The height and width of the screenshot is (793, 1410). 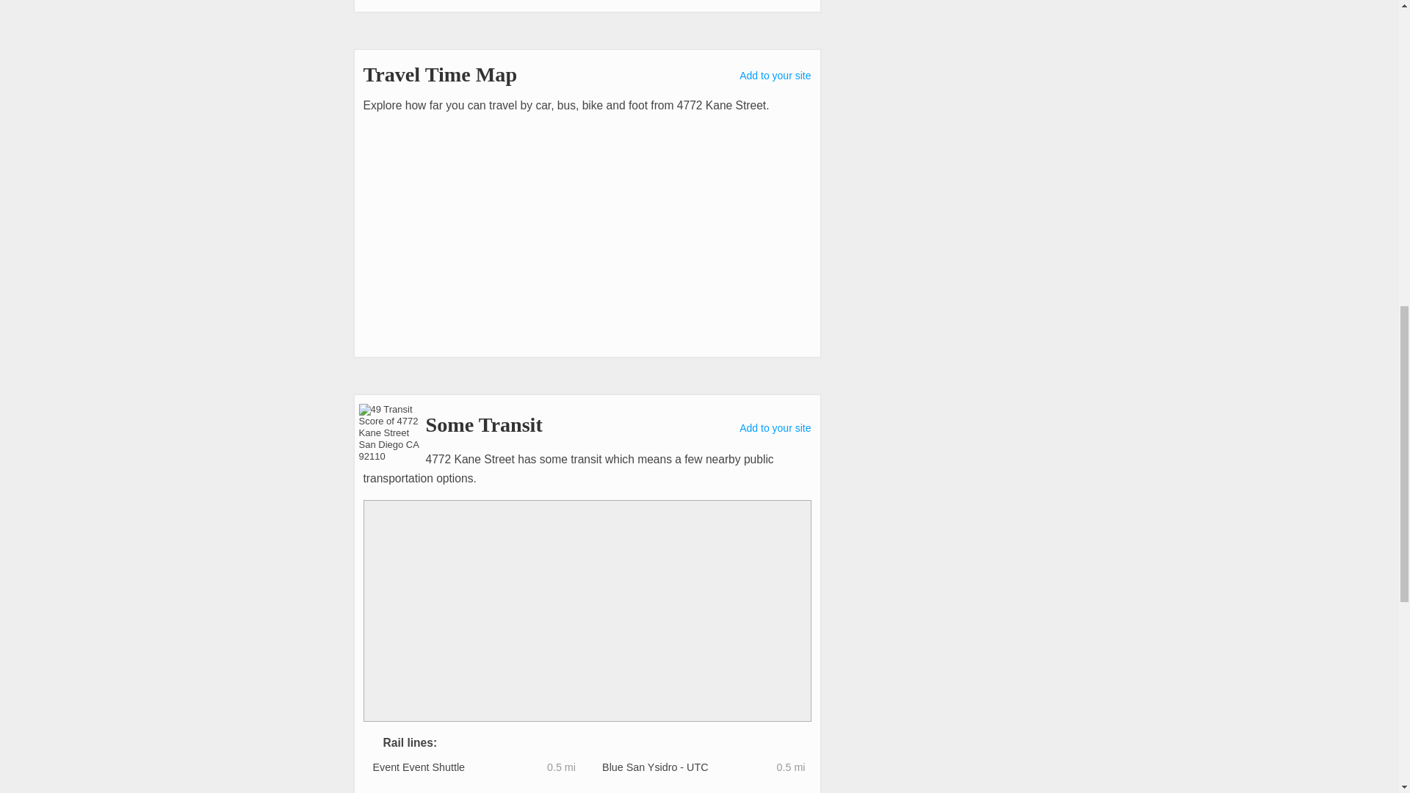 I want to click on Add to your site, so click(x=775, y=427).